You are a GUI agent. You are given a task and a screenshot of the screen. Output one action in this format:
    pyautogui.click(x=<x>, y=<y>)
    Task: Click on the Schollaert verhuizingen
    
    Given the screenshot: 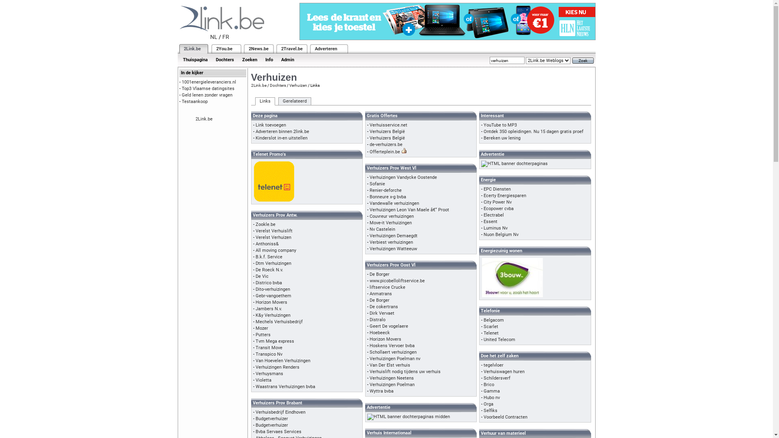 What is the action you would take?
    pyautogui.click(x=393, y=352)
    